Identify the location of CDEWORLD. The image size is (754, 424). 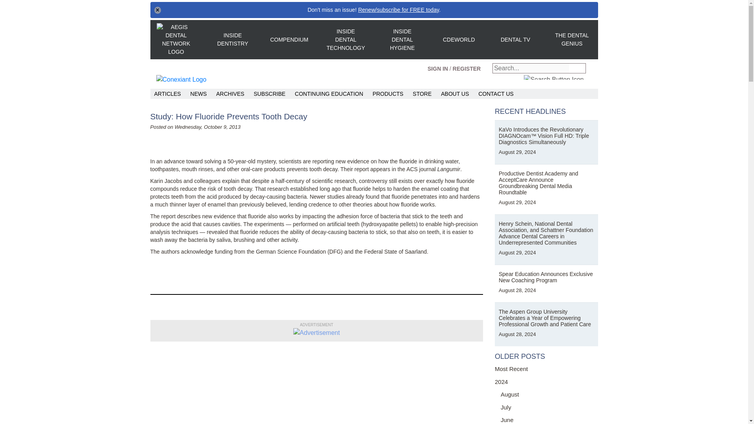
(458, 39).